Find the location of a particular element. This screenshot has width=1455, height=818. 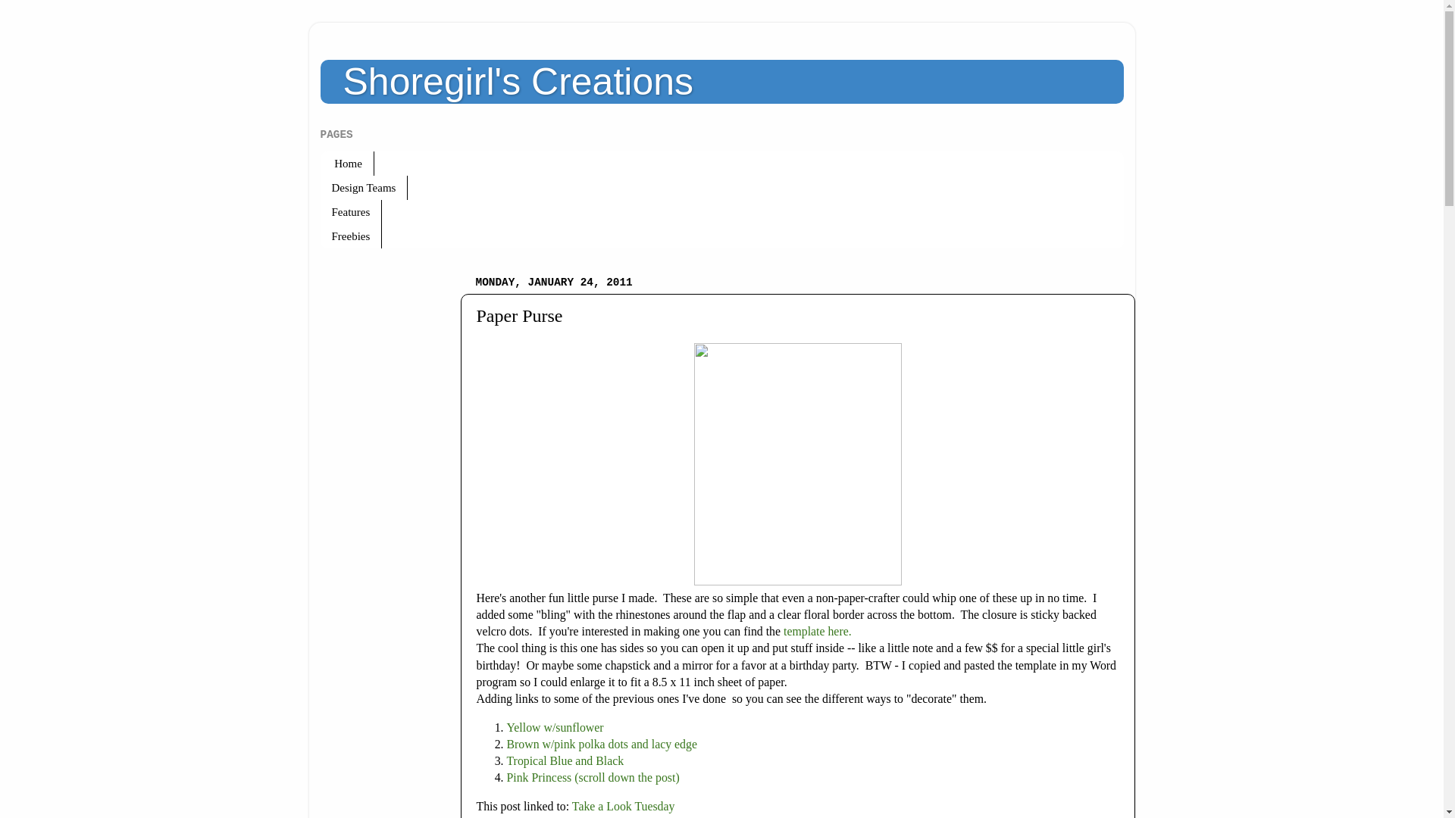

Design Teams is located at coordinates (364, 188).